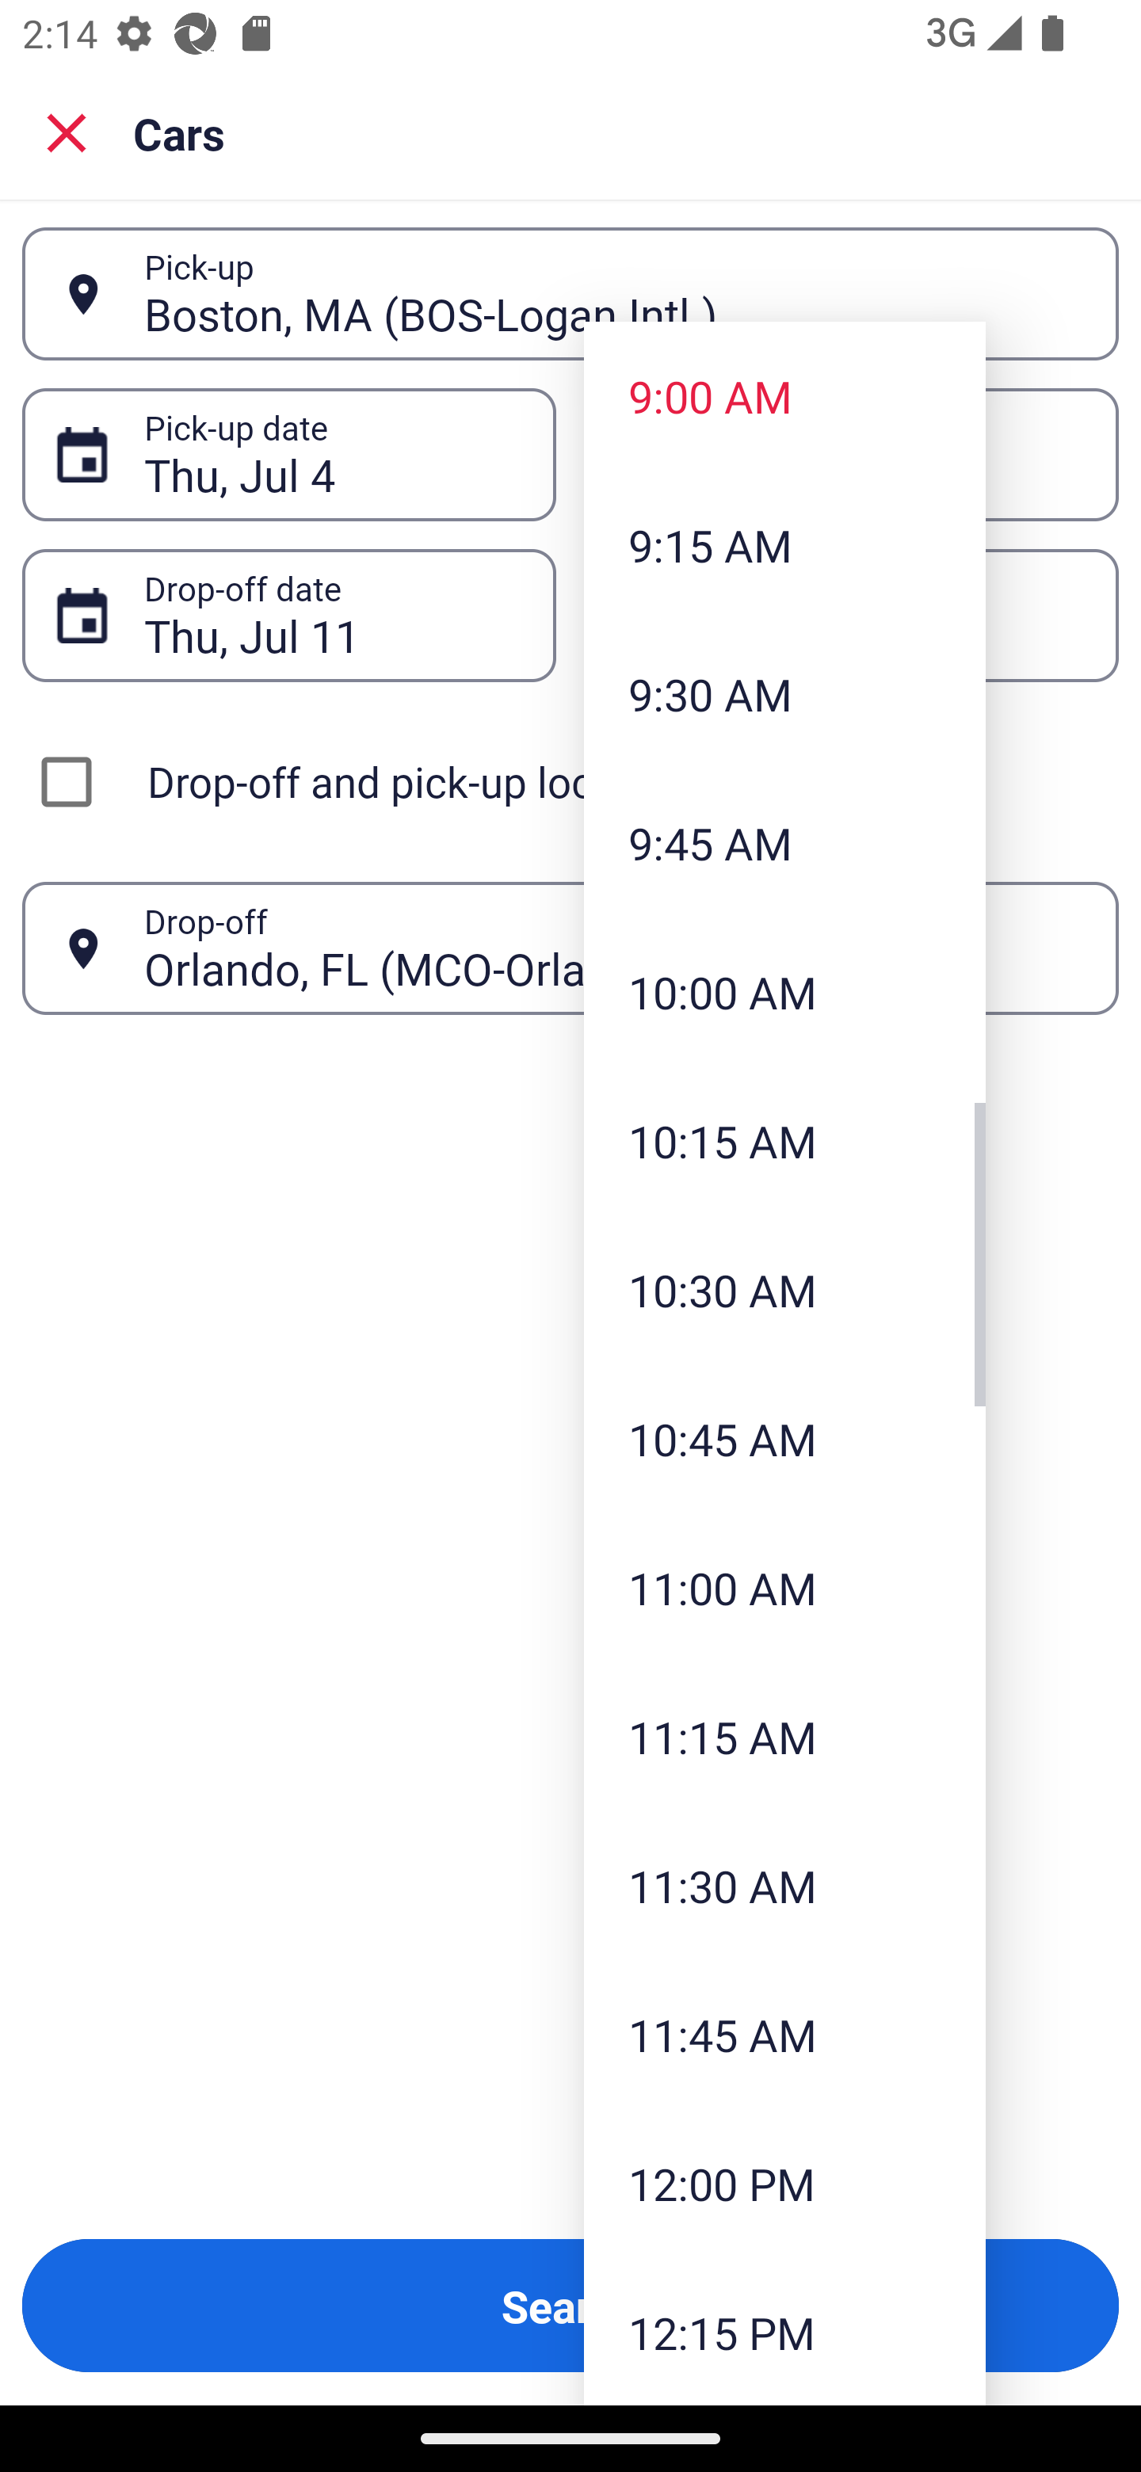 The image size is (1141, 2472). What do you see at coordinates (784, 1439) in the screenshot?
I see `10:45 AM` at bounding box center [784, 1439].